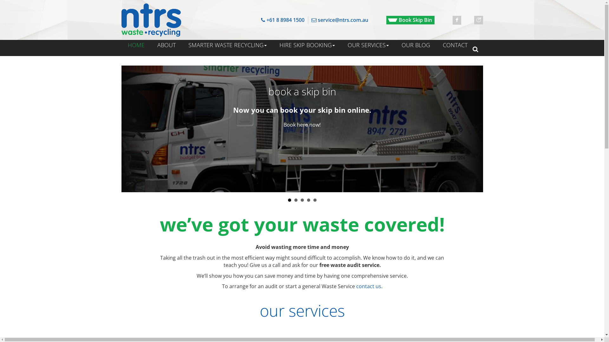 This screenshot has width=609, height=342. What do you see at coordinates (369, 286) in the screenshot?
I see `contact us` at bounding box center [369, 286].